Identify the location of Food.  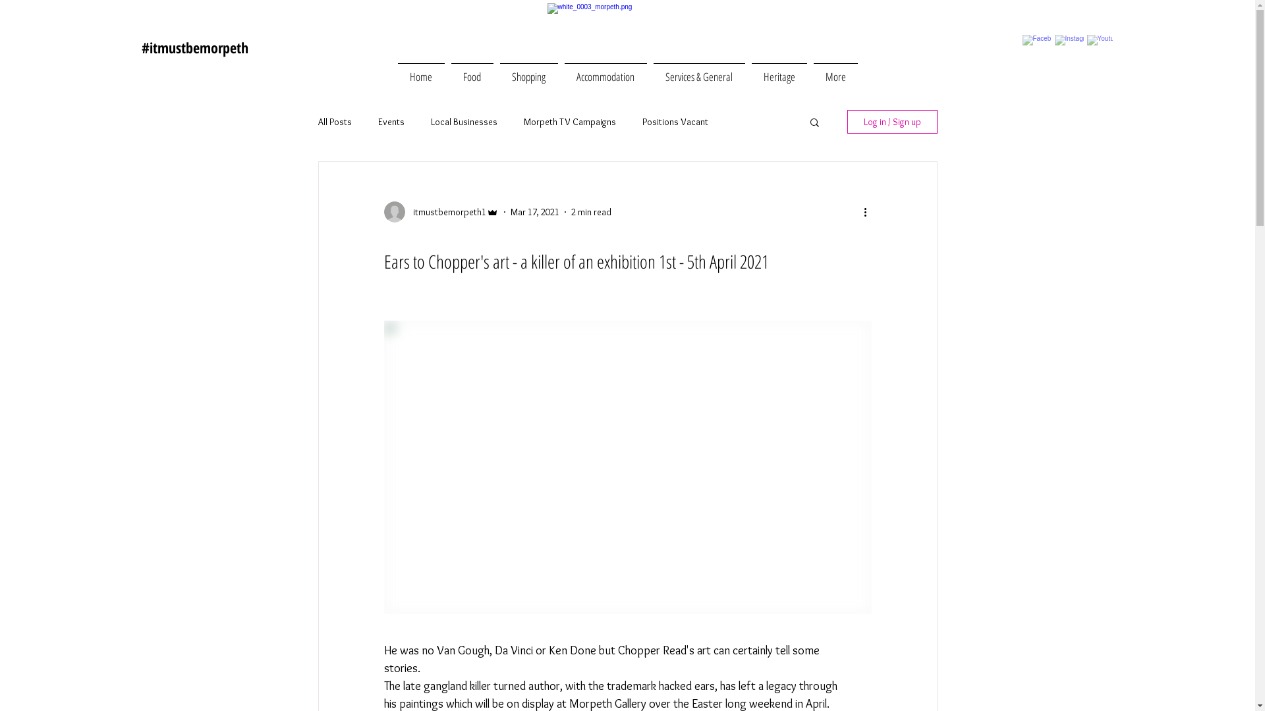
(472, 71).